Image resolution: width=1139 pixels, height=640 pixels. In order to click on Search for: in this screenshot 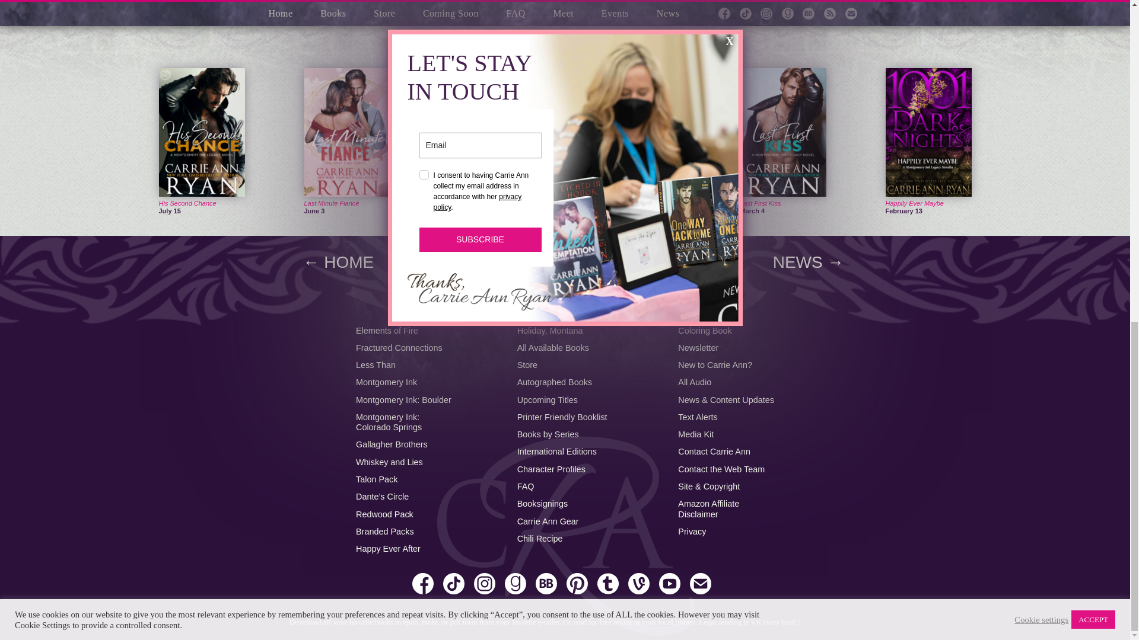, I will do `click(565, 302)`.